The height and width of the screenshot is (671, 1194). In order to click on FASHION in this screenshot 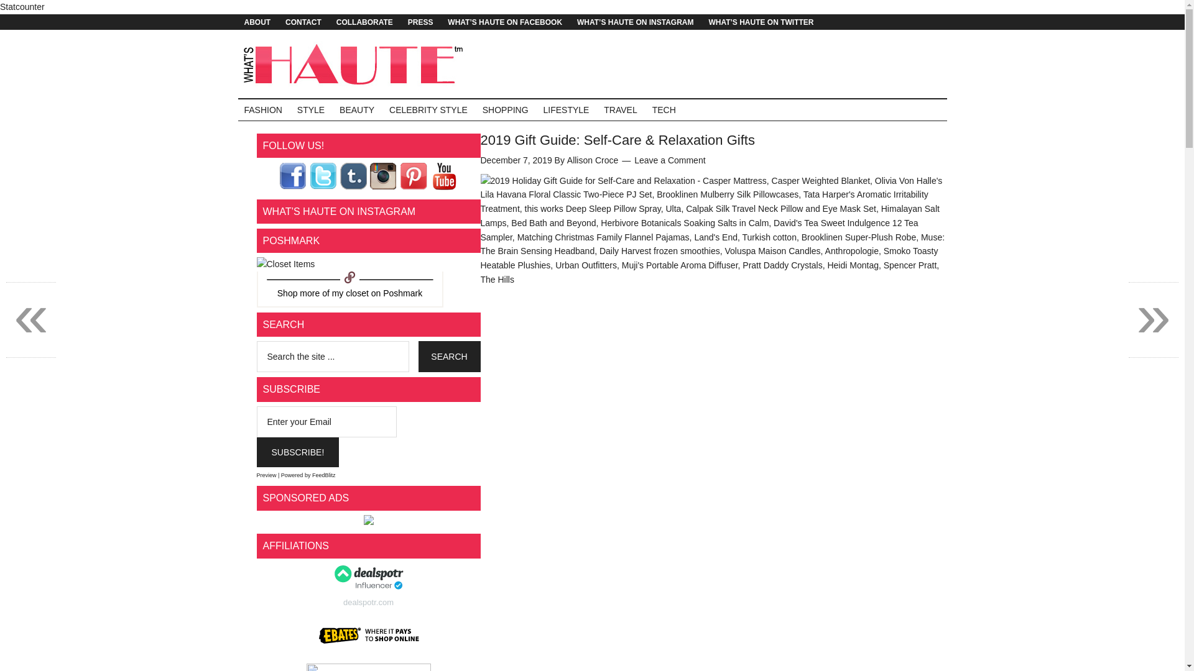, I will do `click(262, 109)`.